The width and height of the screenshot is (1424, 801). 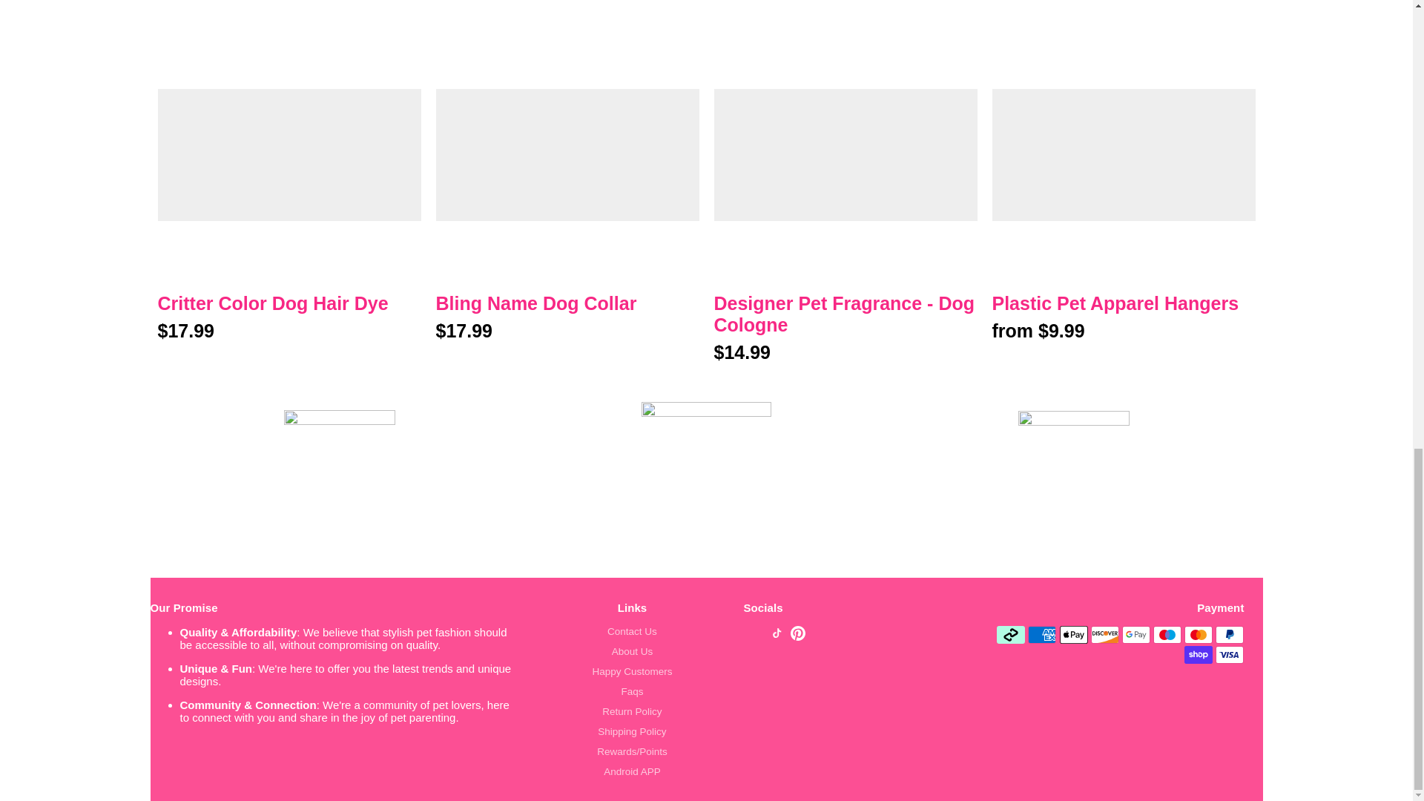 I want to click on Afterpay, so click(x=1011, y=635).